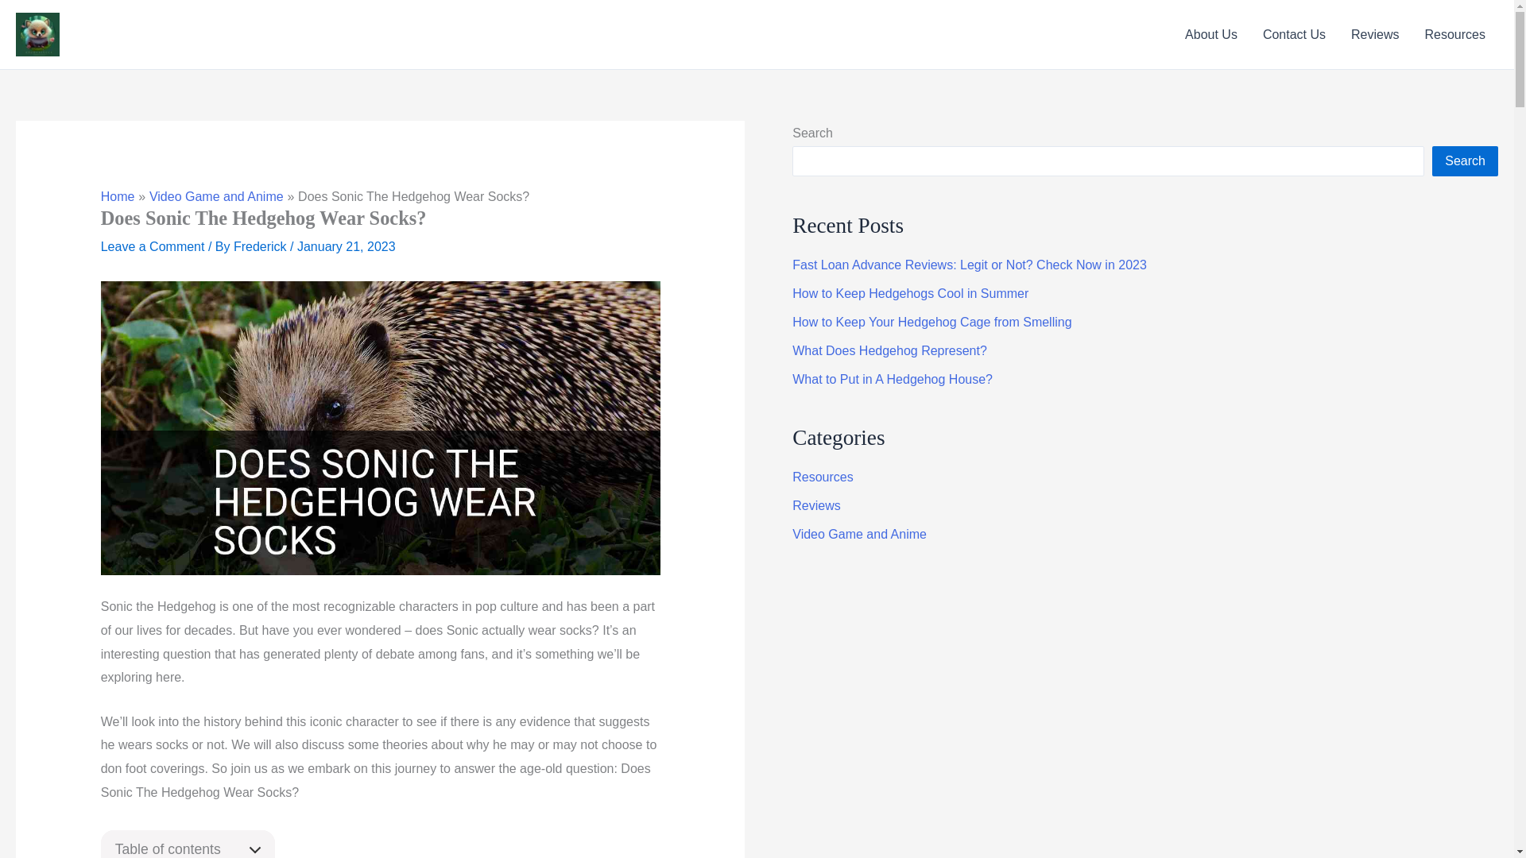  What do you see at coordinates (153, 246) in the screenshot?
I see `Leave a Comment` at bounding box center [153, 246].